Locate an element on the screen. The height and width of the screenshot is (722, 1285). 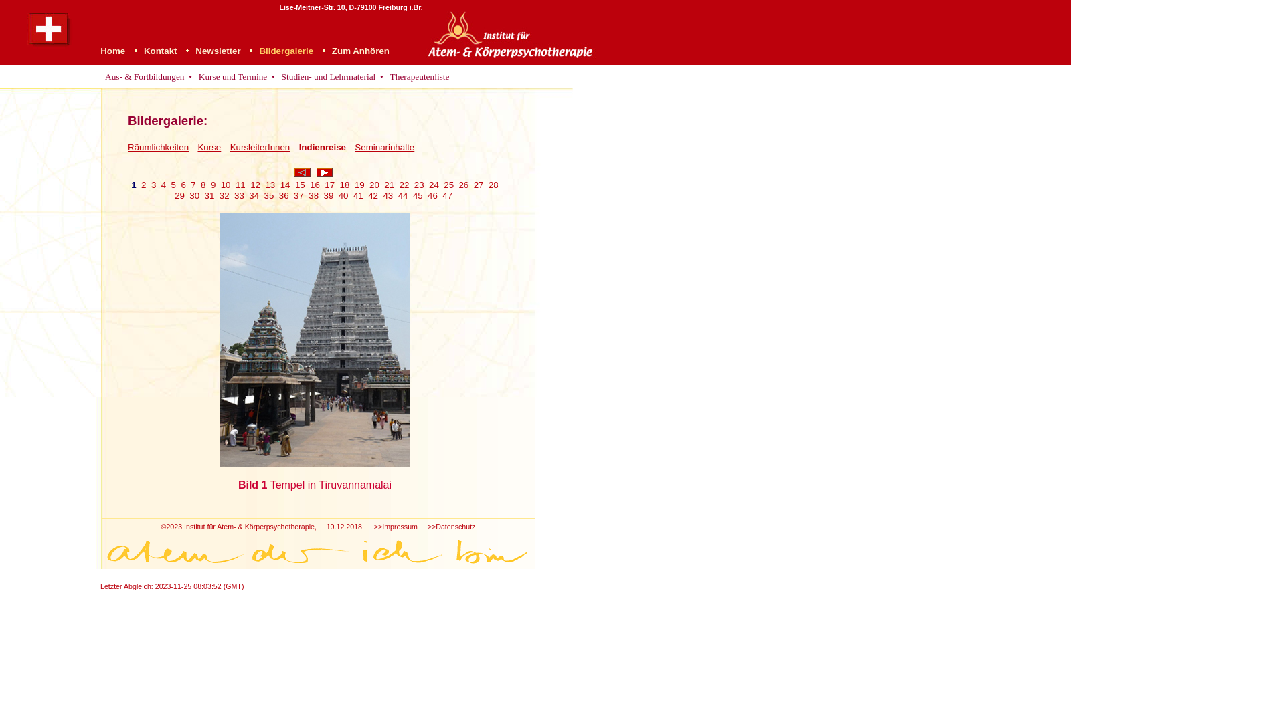
39 is located at coordinates (328, 195).